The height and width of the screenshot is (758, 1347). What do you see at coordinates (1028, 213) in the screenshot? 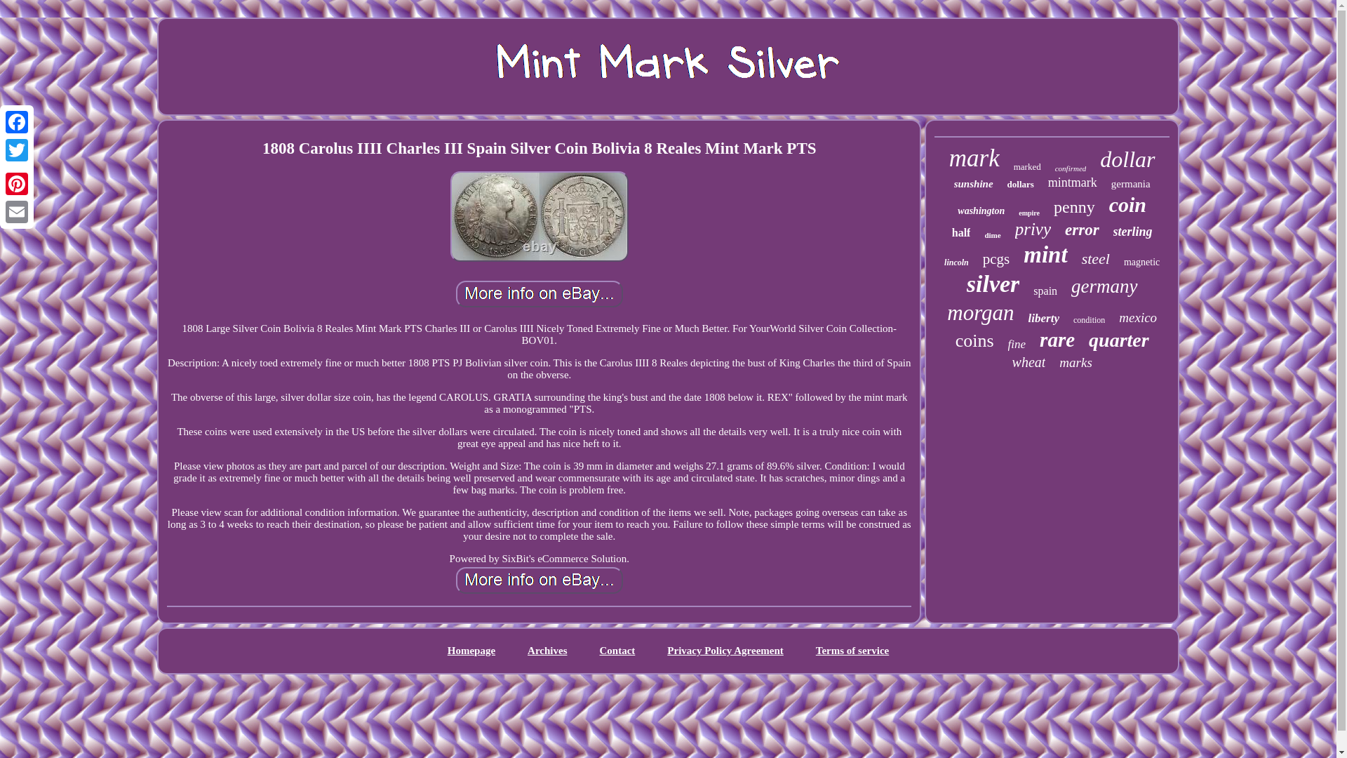
I see `empire` at bounding box center [1028, 213].